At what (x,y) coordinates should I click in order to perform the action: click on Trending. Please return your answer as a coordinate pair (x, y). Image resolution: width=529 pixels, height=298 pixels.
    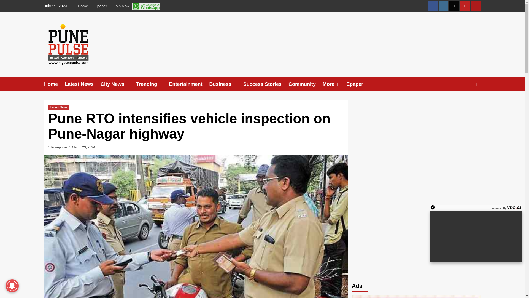
    Looking at the image, I should click on (152, 84).